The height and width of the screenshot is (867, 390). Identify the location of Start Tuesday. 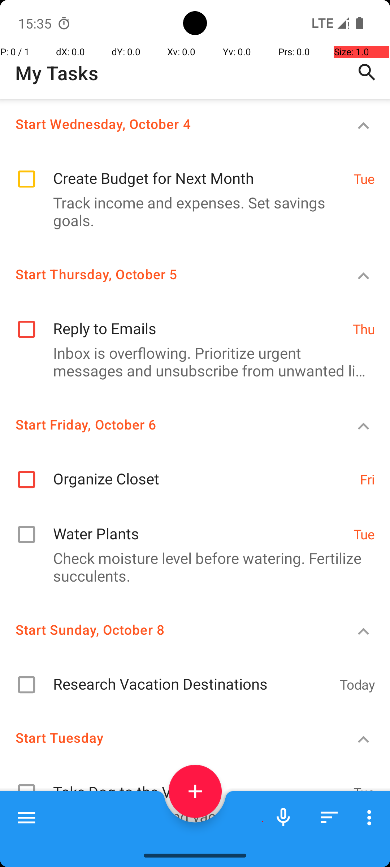
(168, 738).